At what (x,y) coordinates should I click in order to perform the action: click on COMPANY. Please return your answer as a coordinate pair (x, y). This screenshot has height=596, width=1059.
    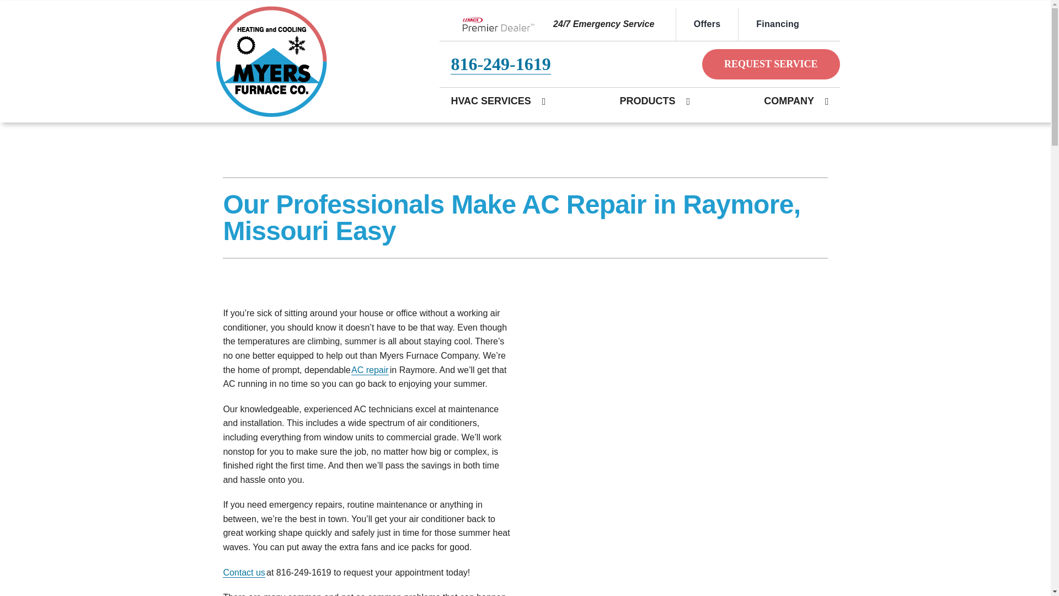
    Looking at the image, I should click on (789, 102).